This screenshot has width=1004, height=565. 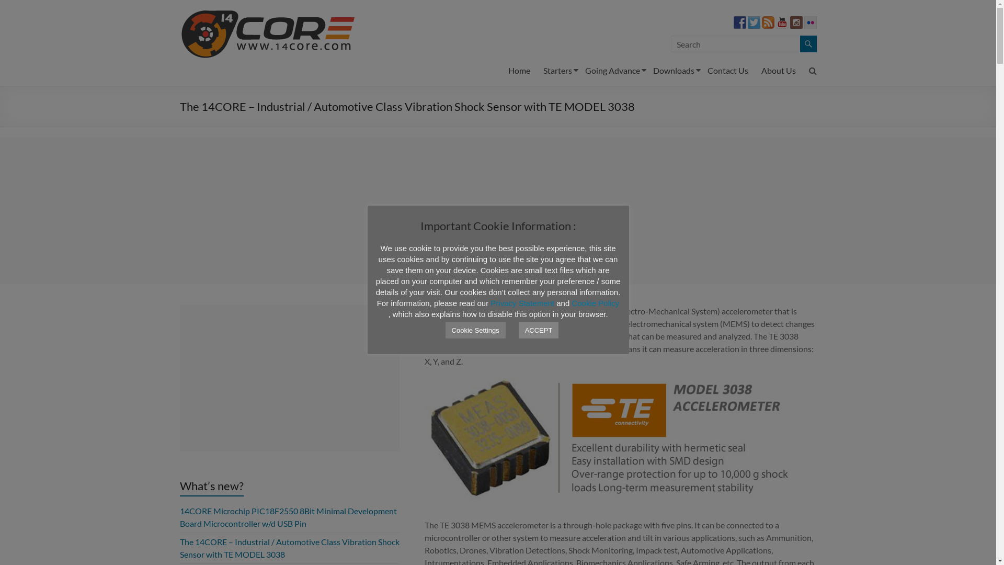 What do you see at coordinates (768, 22) in the screenshot?
I see `Subscribe to our RSS Feed` at bounding box center [768, 22].